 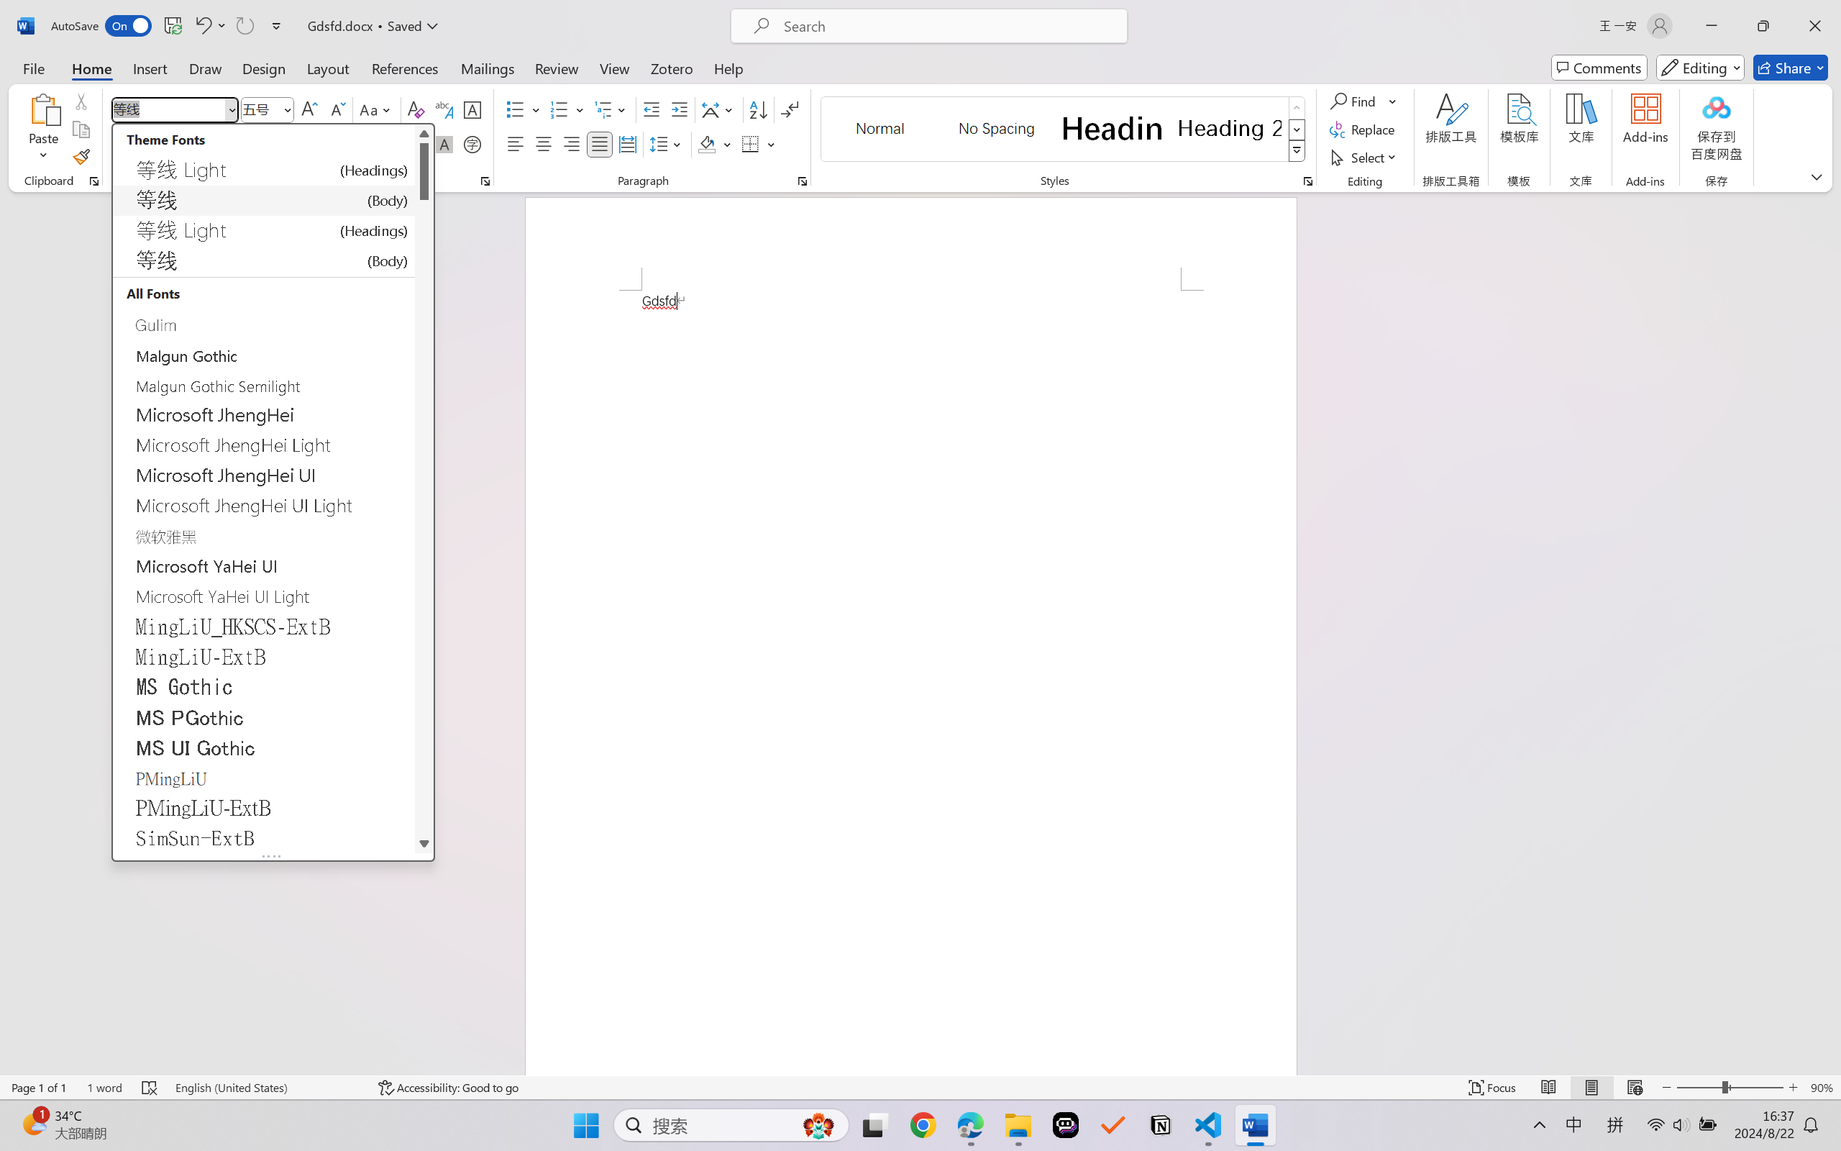 I want to click on Show/Hide Editing Marks, so click(x=790, y=109).